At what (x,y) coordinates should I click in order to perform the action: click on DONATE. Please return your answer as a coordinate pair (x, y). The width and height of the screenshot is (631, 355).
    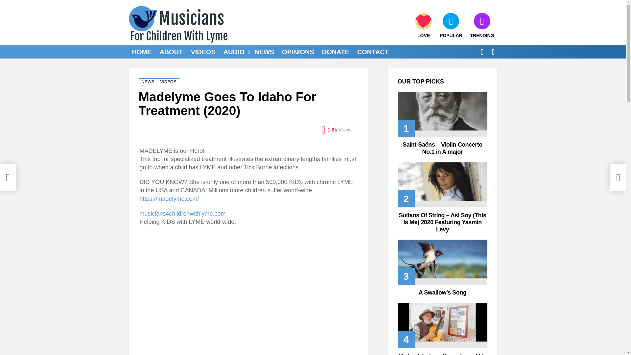
    Looking at the image, I should click on (336, 52).